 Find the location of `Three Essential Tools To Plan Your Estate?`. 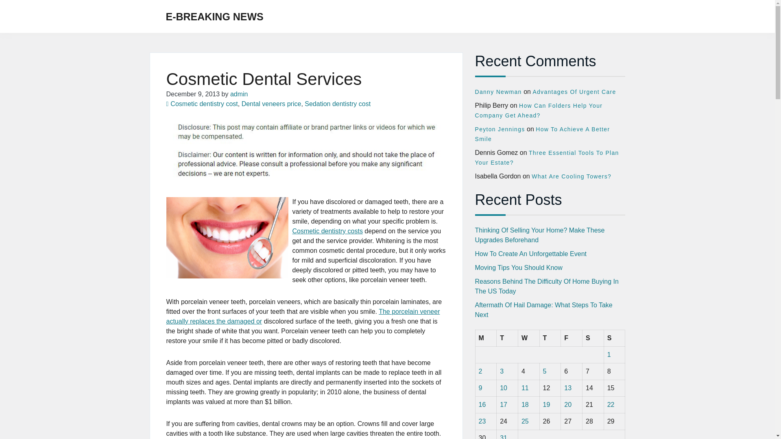

Three Essential Tools To Plan Your Estate? is located at coordinates (547, 158).